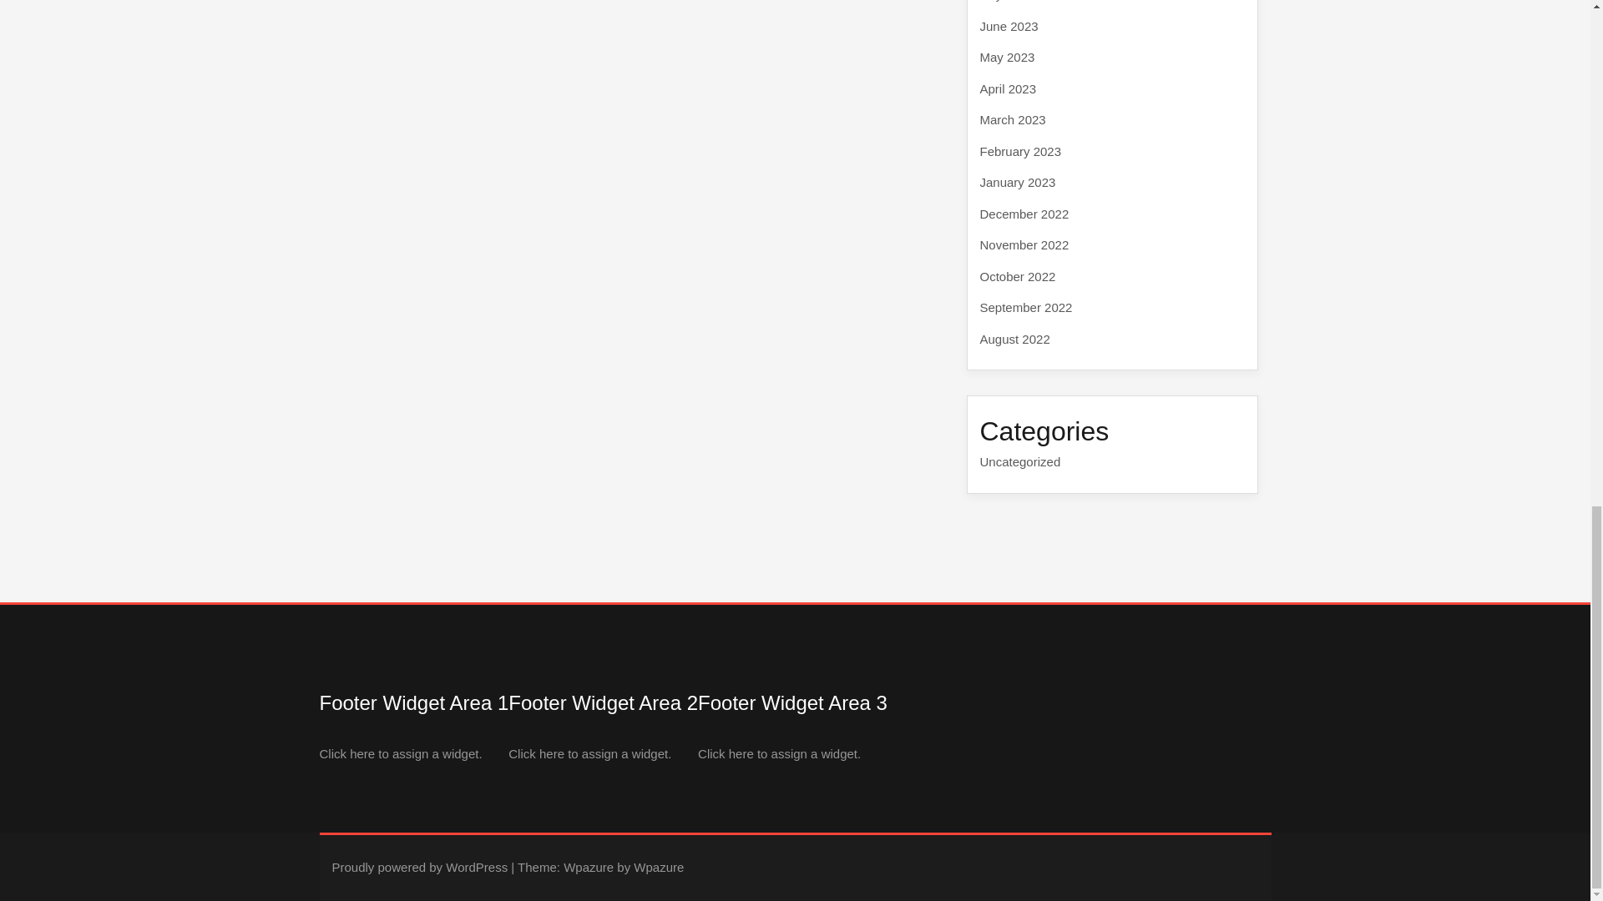 This screenshot has width=1603, height=901. Describe the element at coordinates (1024, 245) in the screenshot. I see `November 2022` at that location.